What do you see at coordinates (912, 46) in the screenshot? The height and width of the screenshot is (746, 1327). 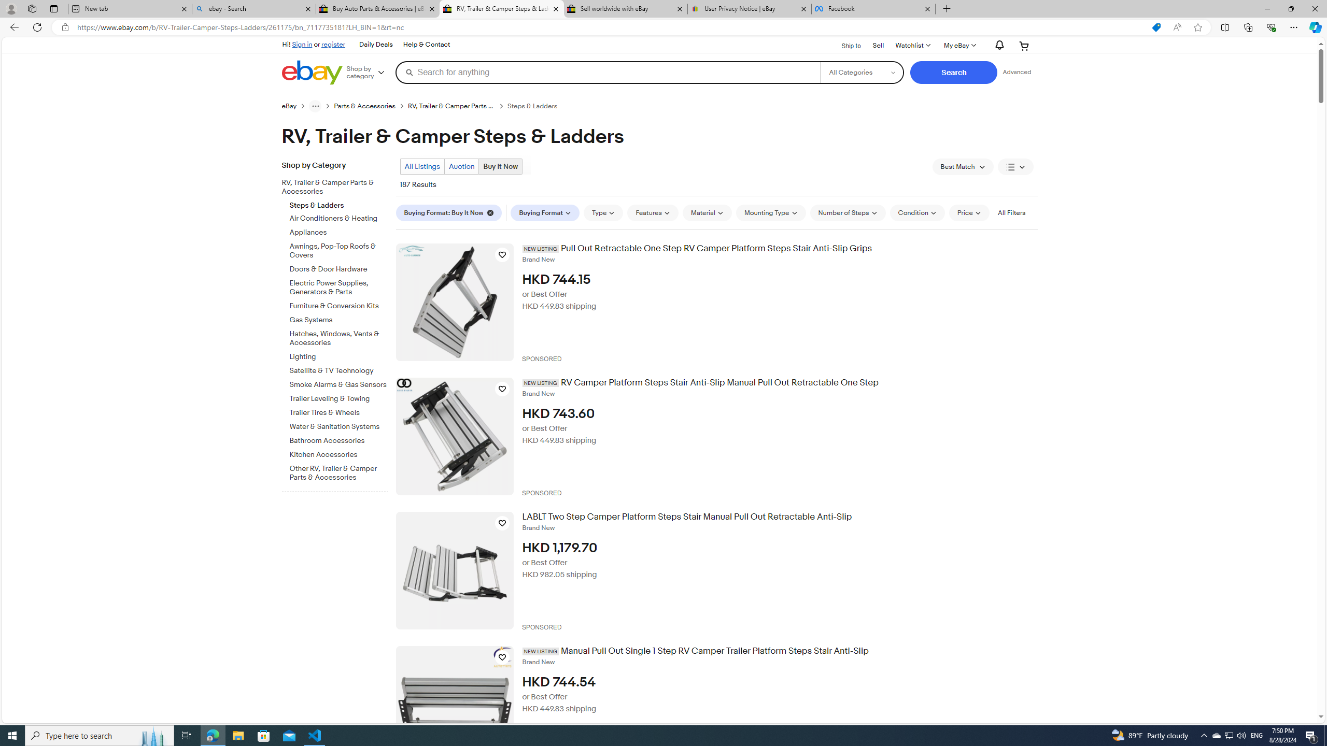 I see `Watchlist` at bounding box center [912, 46].